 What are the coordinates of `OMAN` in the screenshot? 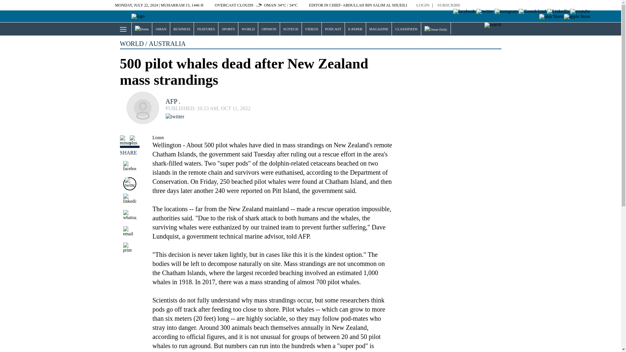 It's located at (161, 29).